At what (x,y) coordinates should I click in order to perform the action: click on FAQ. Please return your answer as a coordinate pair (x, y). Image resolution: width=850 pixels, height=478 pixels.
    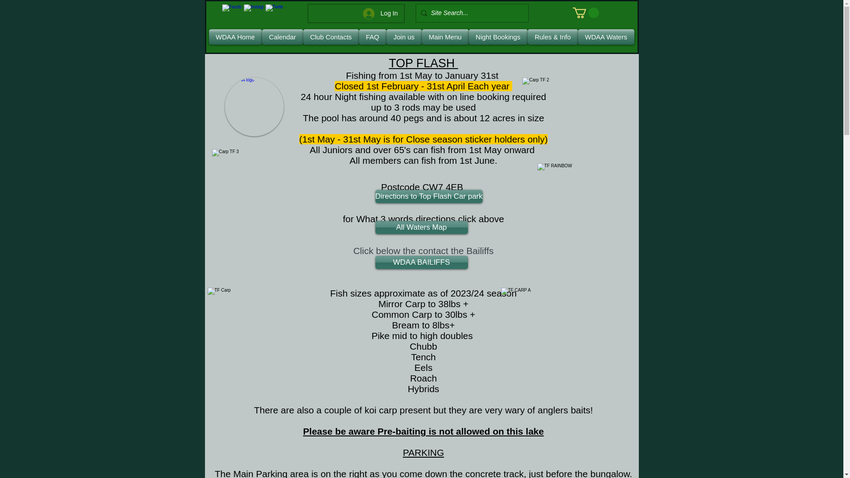
    Looking at the image, I should click on (372, 37).